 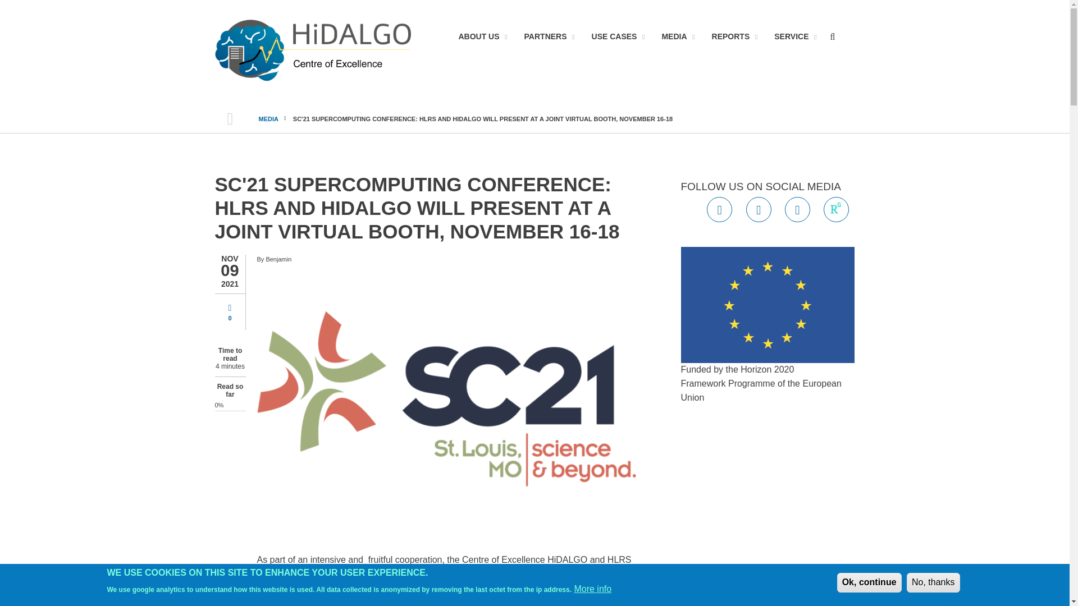 What do you see at coordinates (731, 37) in the screenshot?
I see `REPORTS` at bounding box center [731, 37].